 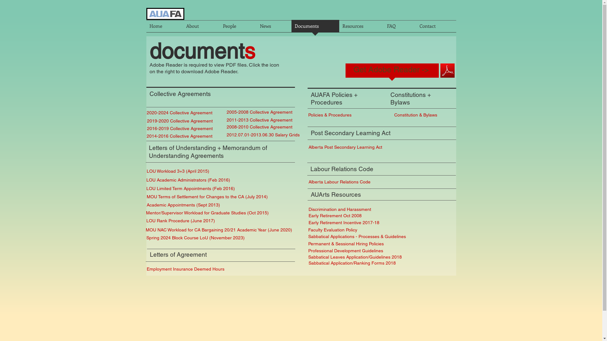 What do you see at coordinates (355, 257) in the screenshot?
I see `Sabbatical Leaves Application/Guidelines 2018` at bounding box center [355, 257].